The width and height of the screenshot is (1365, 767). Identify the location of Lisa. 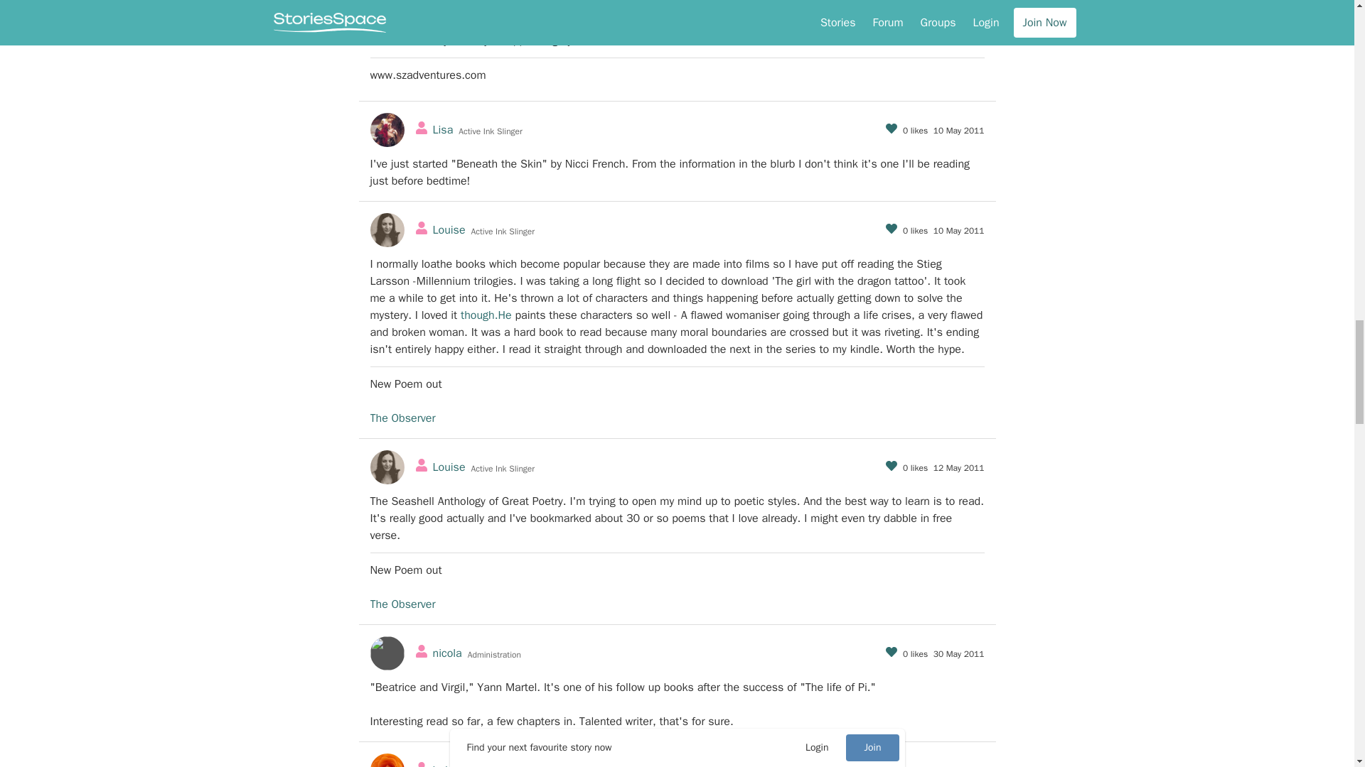
(442, 129).